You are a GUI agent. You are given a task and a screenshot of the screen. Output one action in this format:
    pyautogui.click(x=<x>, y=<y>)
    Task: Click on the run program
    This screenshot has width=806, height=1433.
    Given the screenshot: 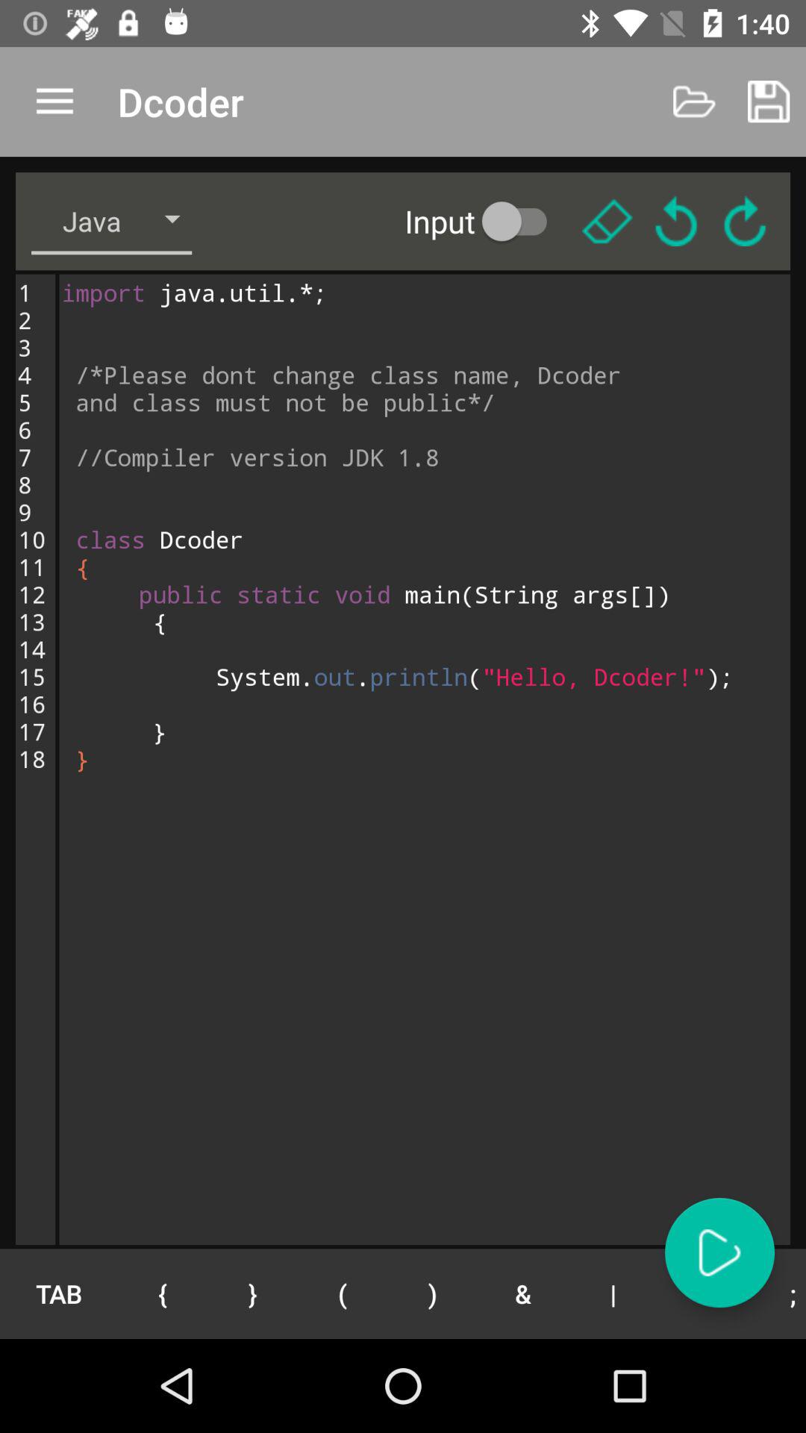 What is the action you would take?
    pyautogui.click(x=719, y=1252)
    